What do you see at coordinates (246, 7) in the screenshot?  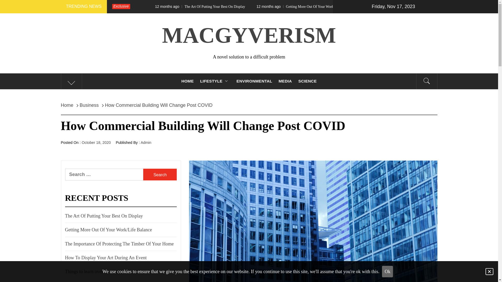 I see `12 months agoThe Art Of Putting Your Best On Display` at bounding box center [246, 7].